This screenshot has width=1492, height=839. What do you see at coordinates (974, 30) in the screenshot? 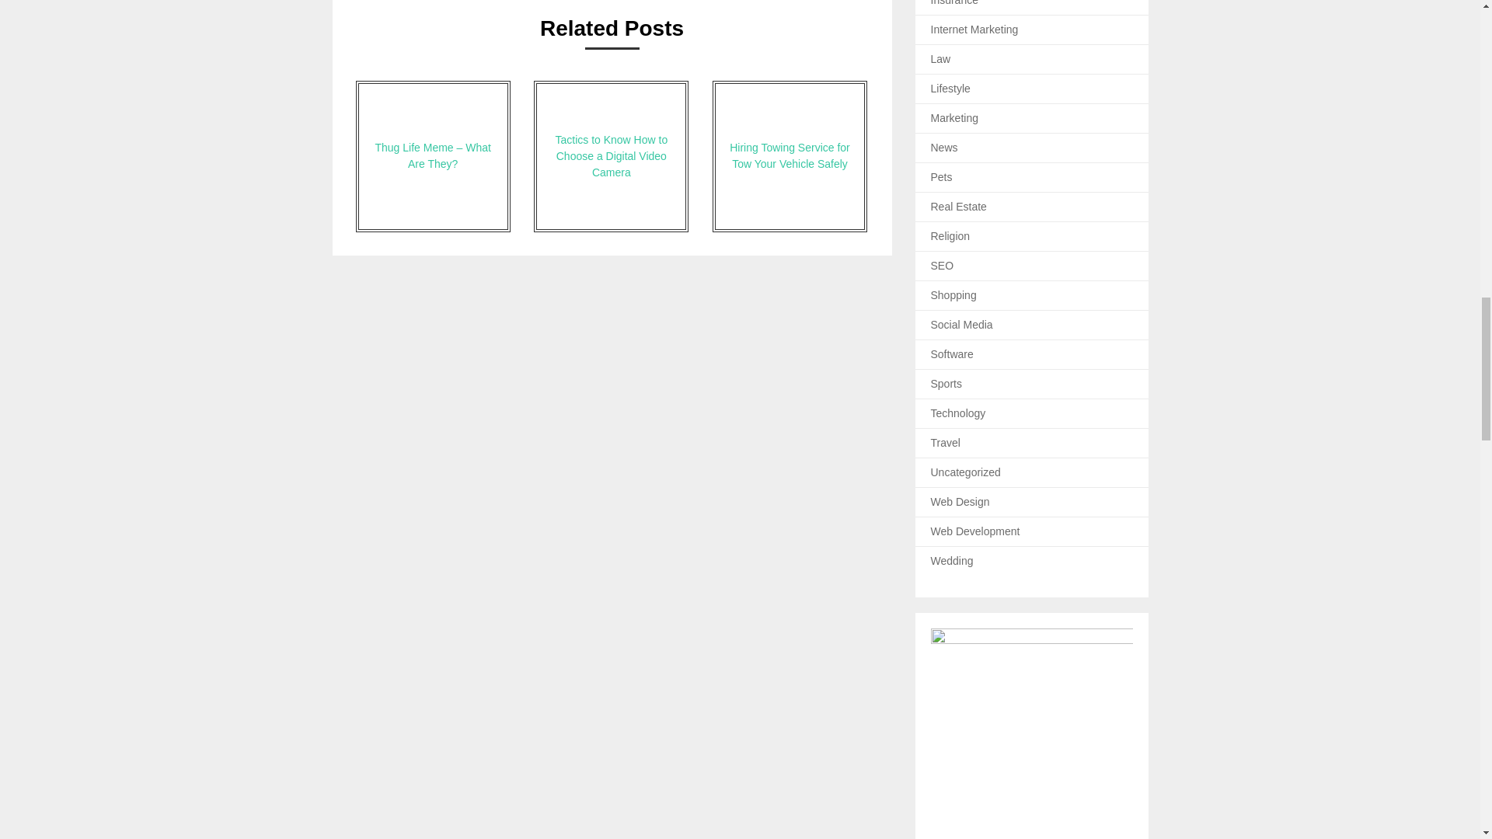
I see `Internet Marketing` at bounding box center [974, 30].